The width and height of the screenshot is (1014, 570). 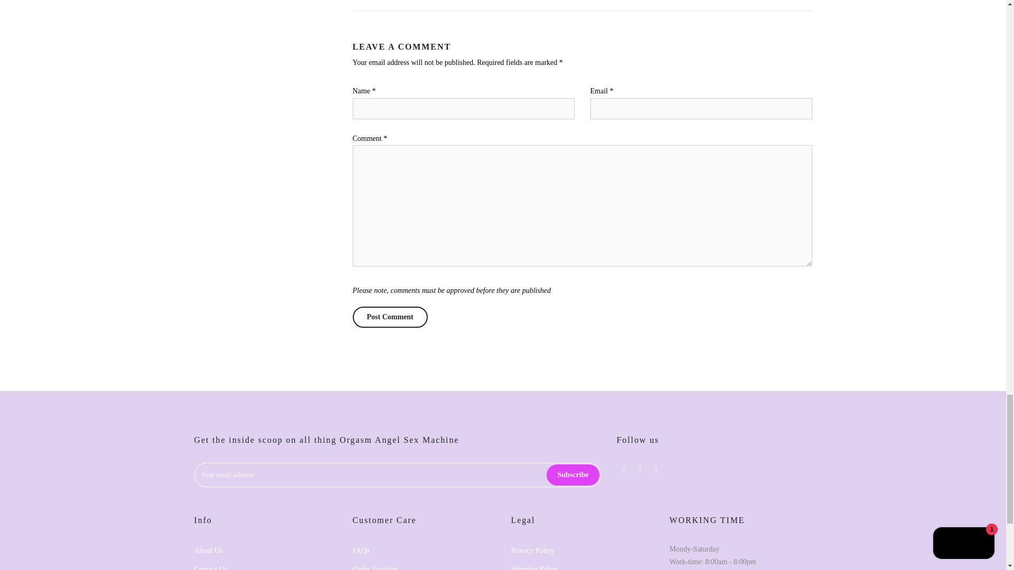 I want to click on Post Comment, so click(x=390, y=317).